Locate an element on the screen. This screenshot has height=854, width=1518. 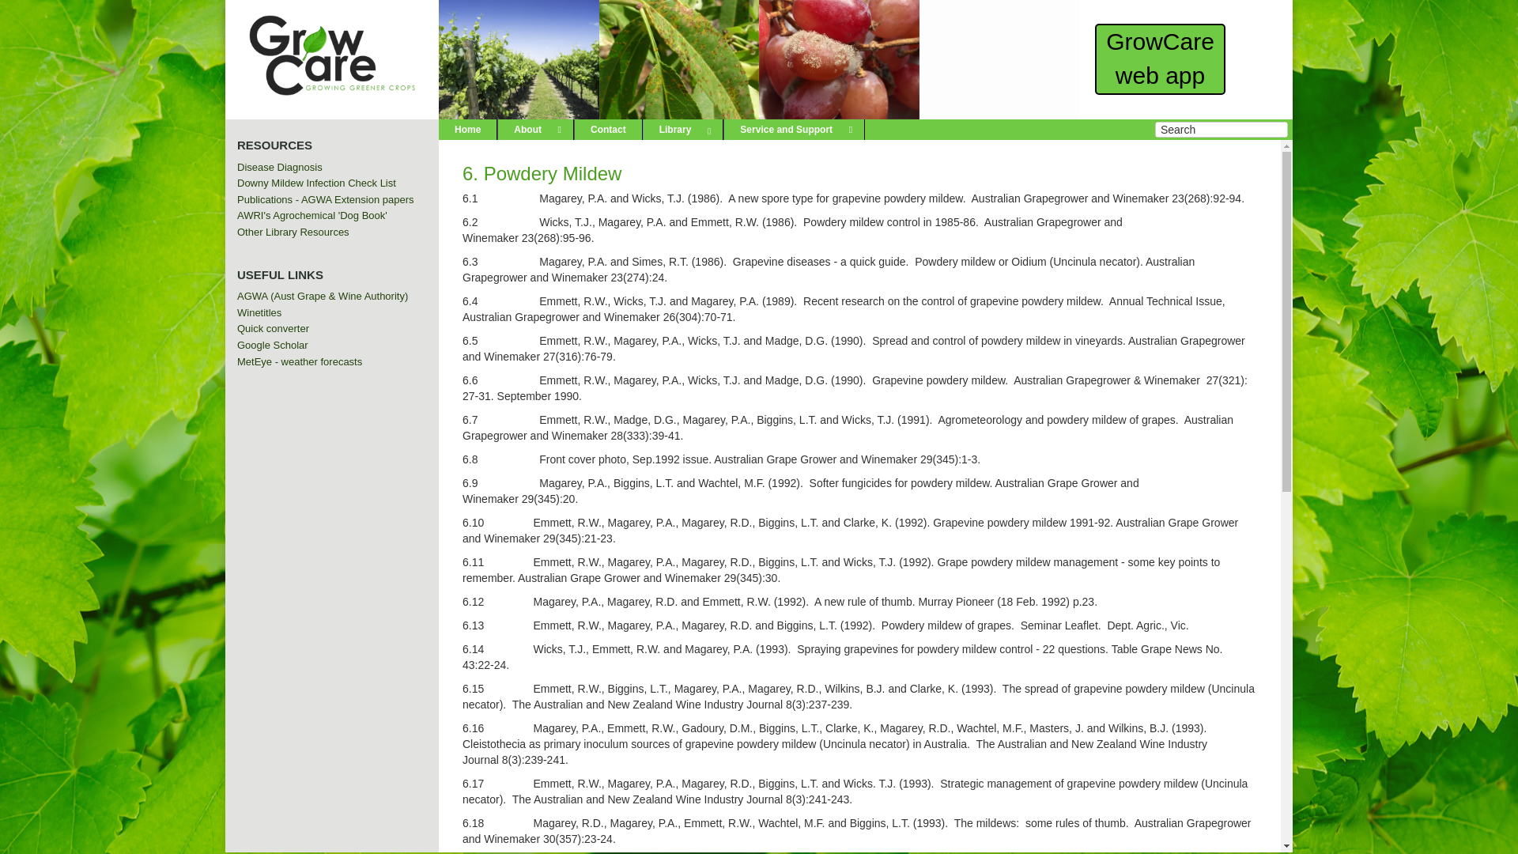
AGWA (Aust Grape & Wine Authority) is located at coordinates (323, 296).